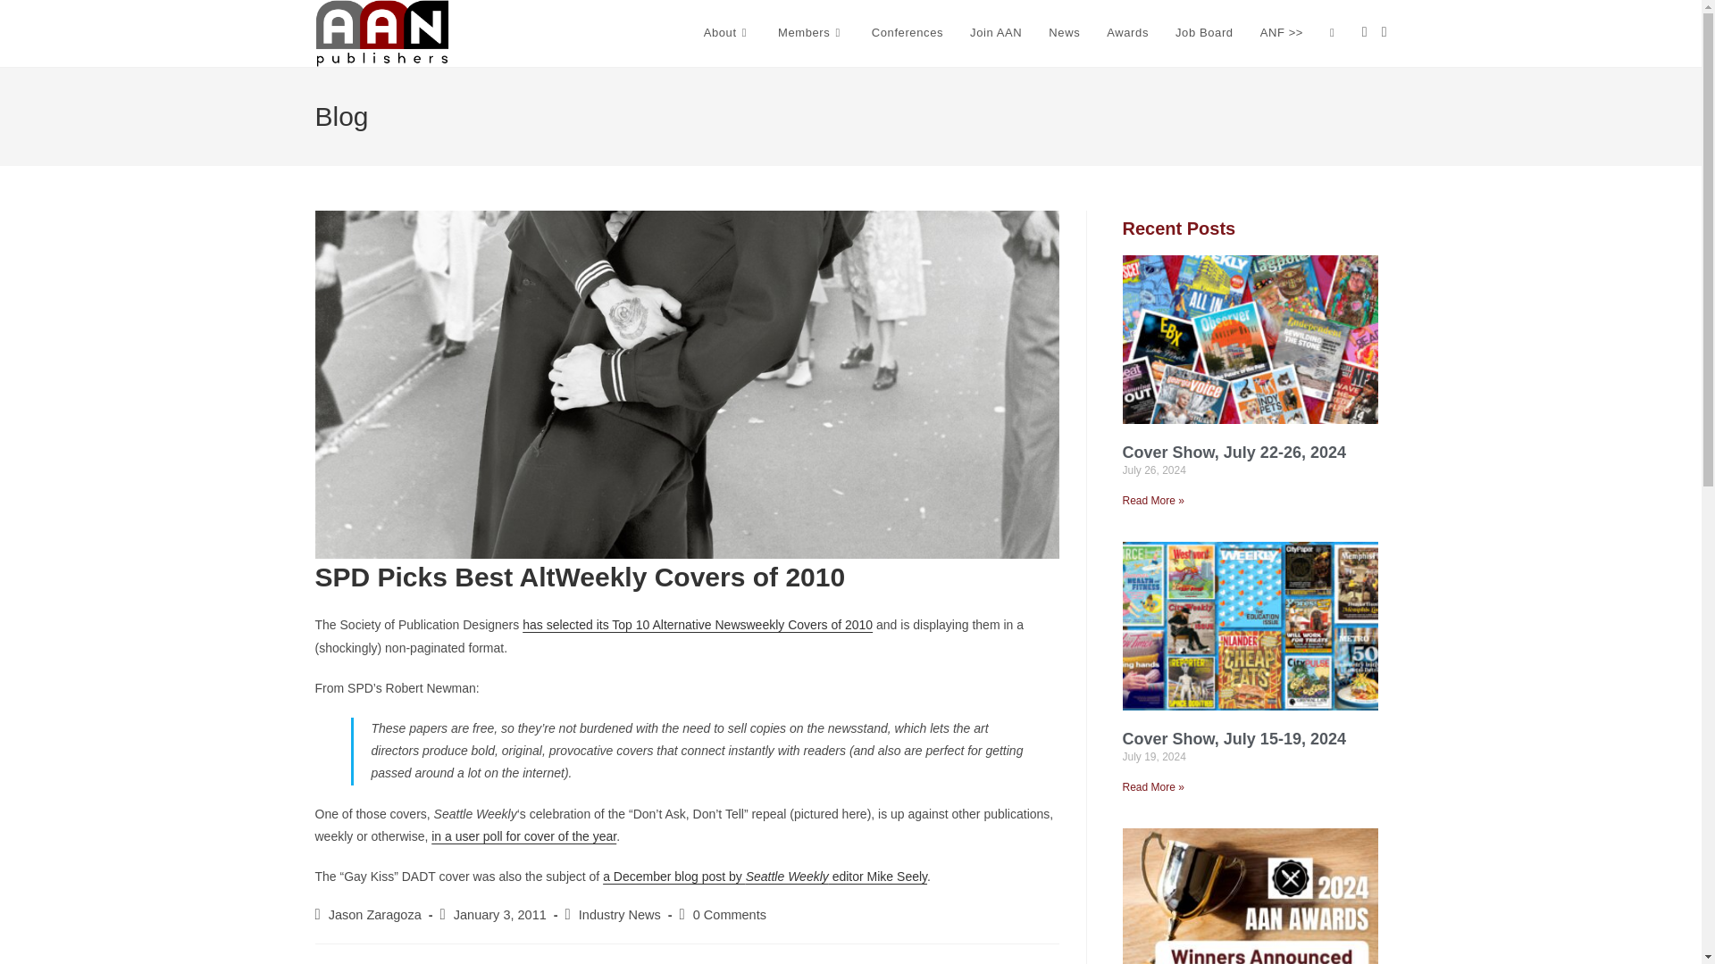 The height and width of the screenshot is (964, 1715). What do you see at coordinates (375, 914) in the screenshot?
I see `Posts by Jason Zaragoza` at bounding box center [375, 914].